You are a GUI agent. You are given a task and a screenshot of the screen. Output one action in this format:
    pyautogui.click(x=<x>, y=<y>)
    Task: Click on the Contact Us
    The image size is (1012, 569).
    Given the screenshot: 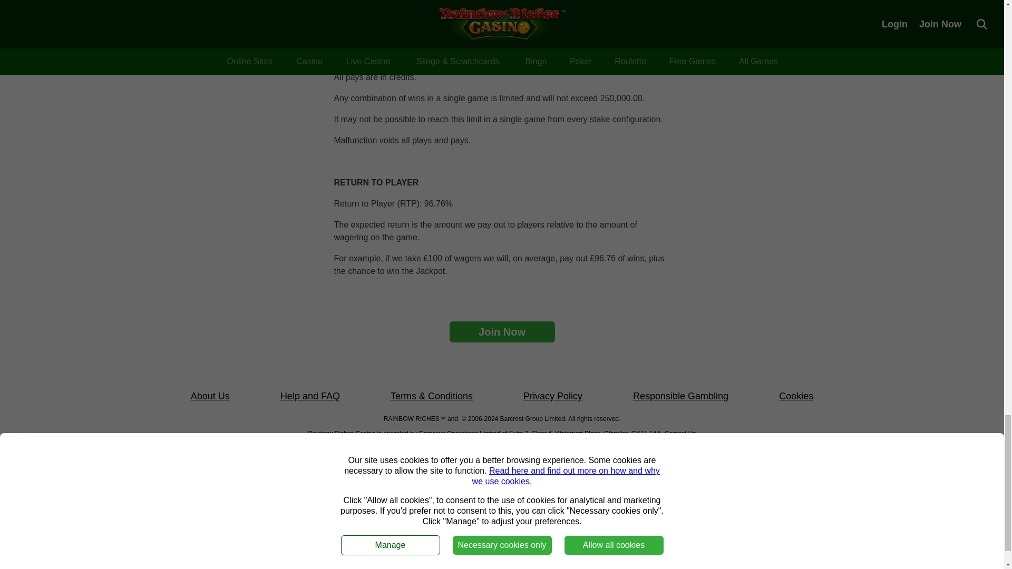 What is the action you would take?
    pyautogui.click(x=680, y=433)
    